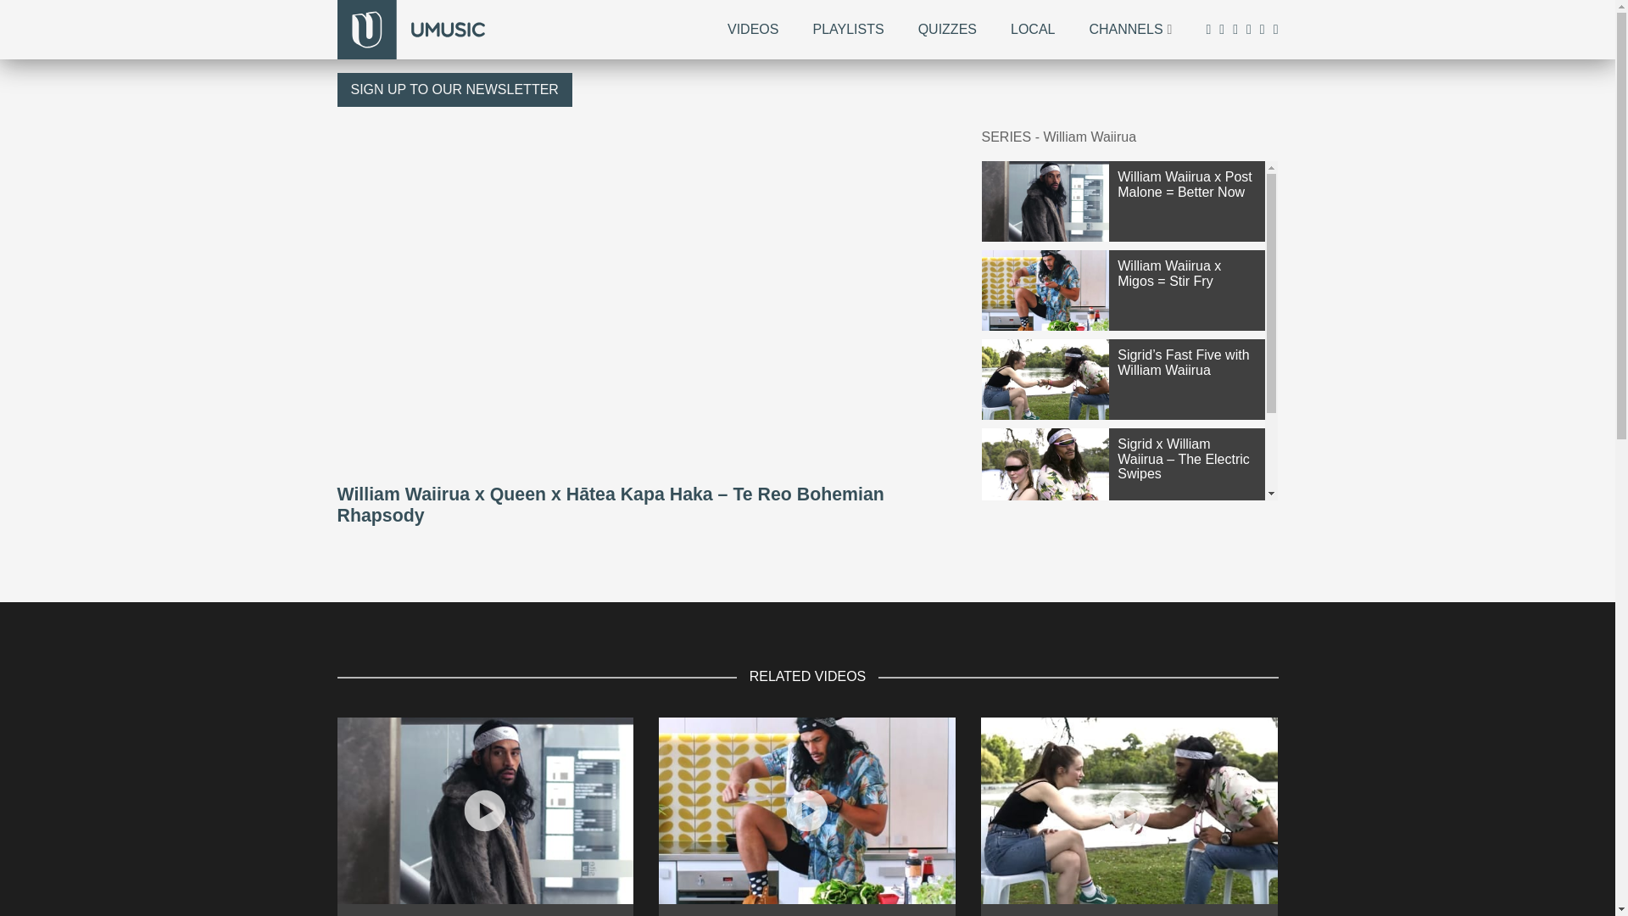  I want to click on CHANNELS, so click(1125, 29).